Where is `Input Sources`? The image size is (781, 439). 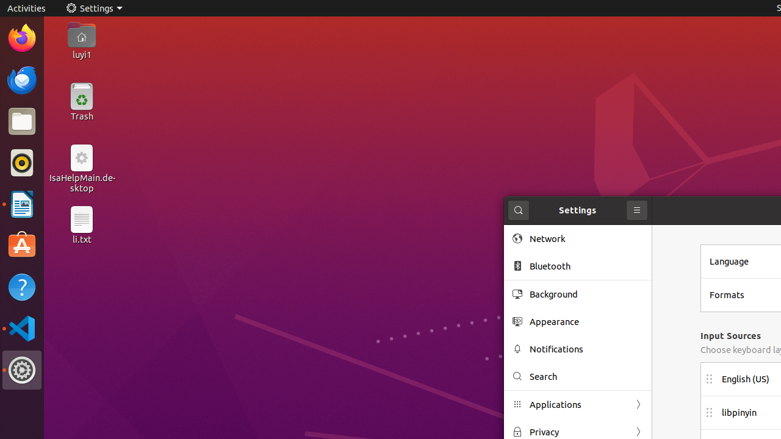 Input Sources is located at coordinates (731, 335).